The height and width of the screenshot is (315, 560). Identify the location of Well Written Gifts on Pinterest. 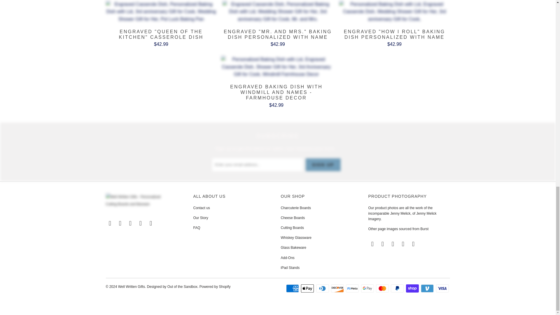
(131, 223).